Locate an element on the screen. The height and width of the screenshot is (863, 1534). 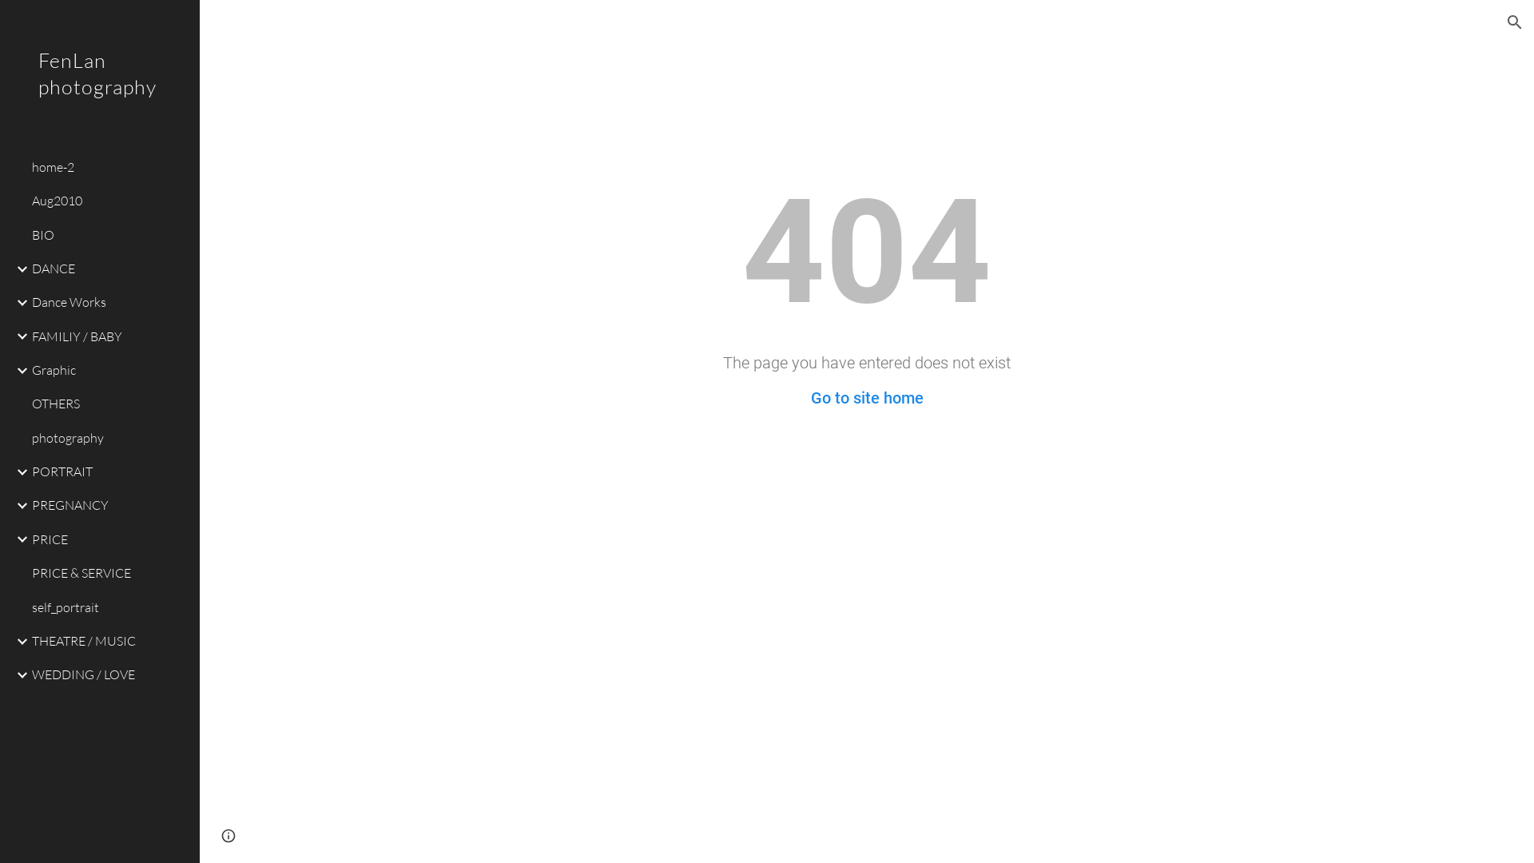
photography is located at coordinates (109, 438).